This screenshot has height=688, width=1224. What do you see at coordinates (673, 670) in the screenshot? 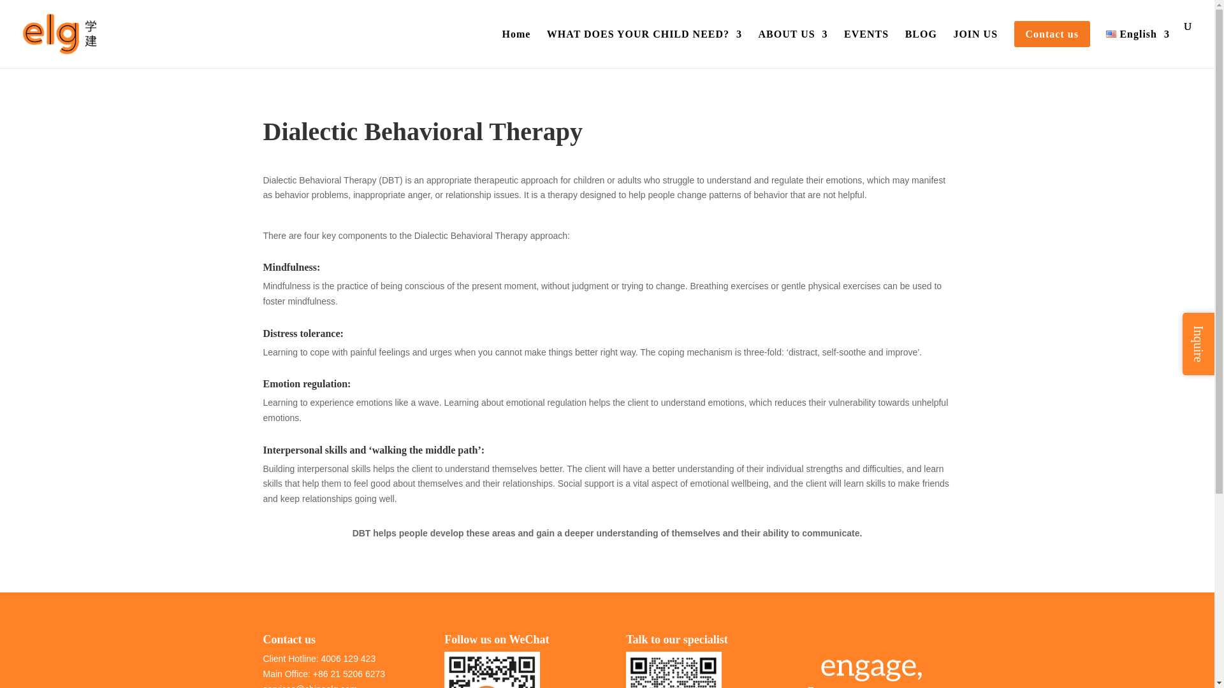
I see `Talk to our specialist` at bounding box center [673, 670].